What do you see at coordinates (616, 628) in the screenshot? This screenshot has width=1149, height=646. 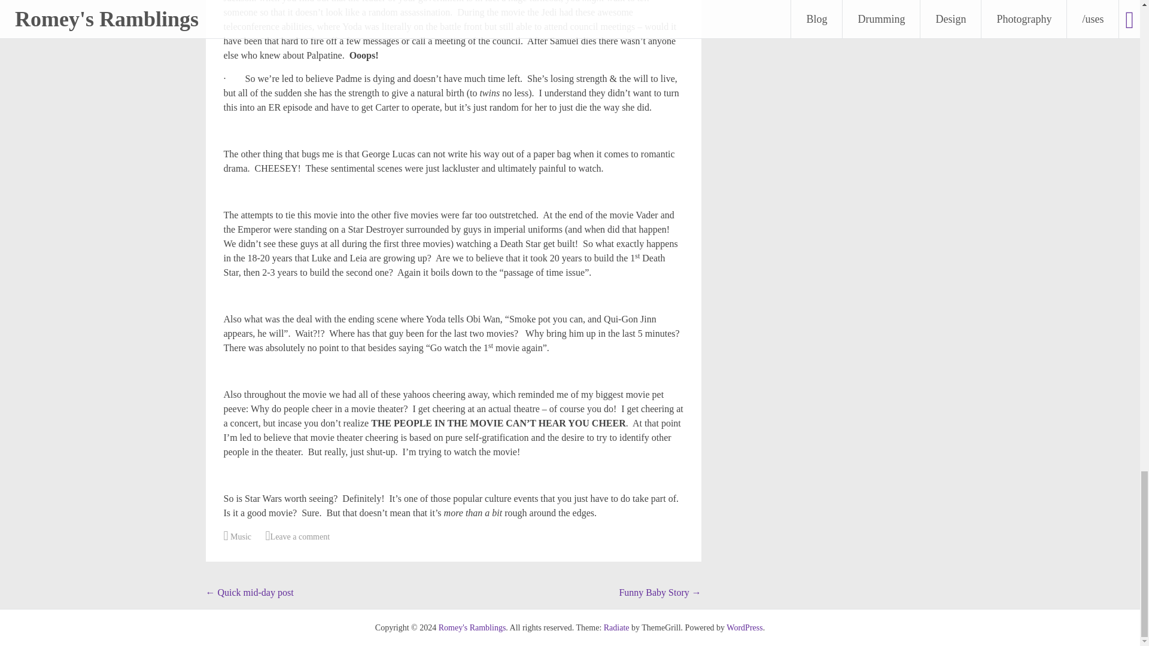 I see `Radiate` at bounding box center [616, 628].